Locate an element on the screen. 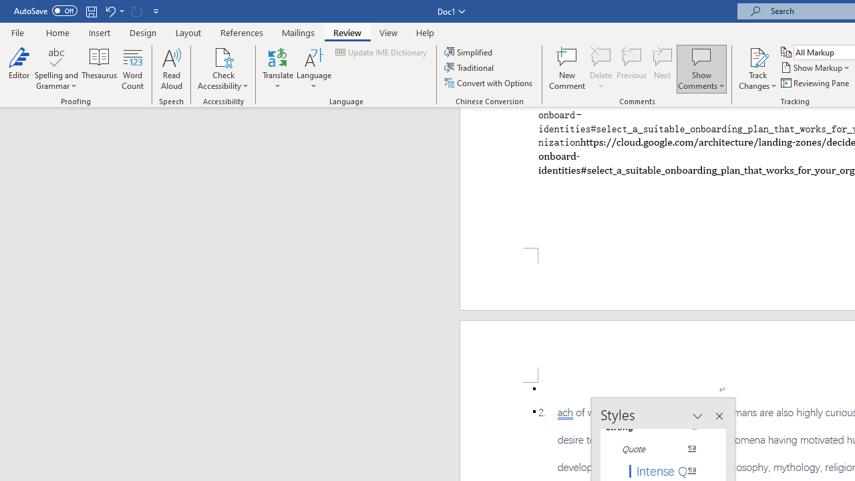 Image resolution: width=855 pixels, height=481 pixels. Can't Repeat is located at coordinates (136, 11).